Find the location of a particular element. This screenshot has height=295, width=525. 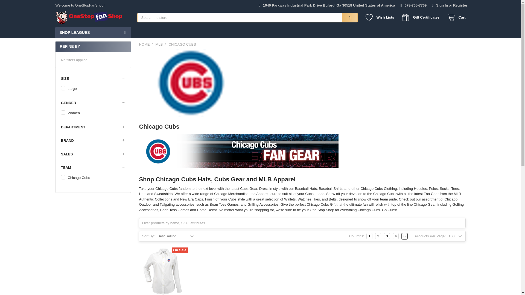

Search is located at coordinates (346, 17).